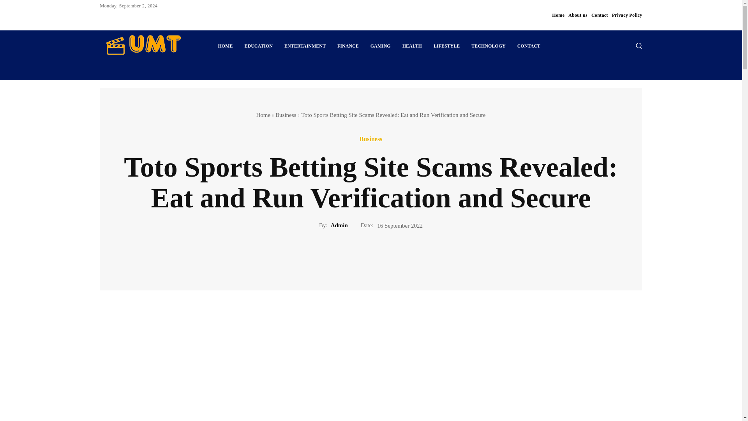  Describe the element at coordinates (339, 225) in the screenshot. I see `Admin` at that location.